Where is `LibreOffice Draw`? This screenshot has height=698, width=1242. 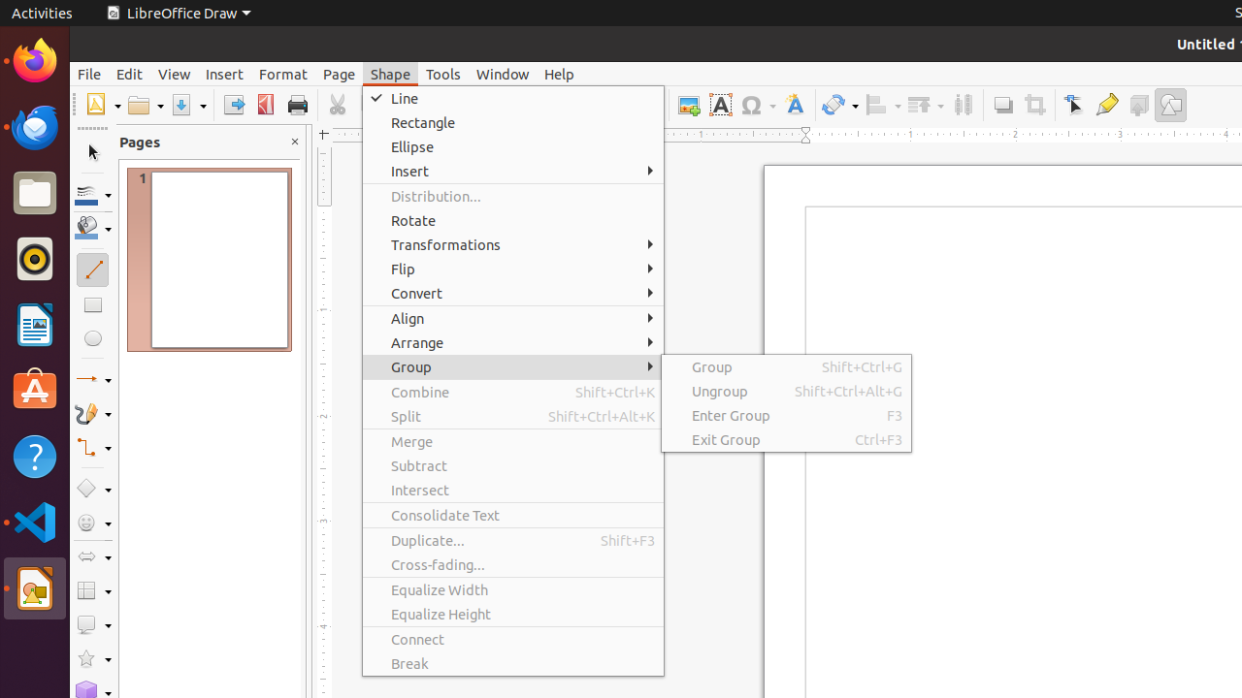
LibreOffice Draw is located at coordinates (179, 14).